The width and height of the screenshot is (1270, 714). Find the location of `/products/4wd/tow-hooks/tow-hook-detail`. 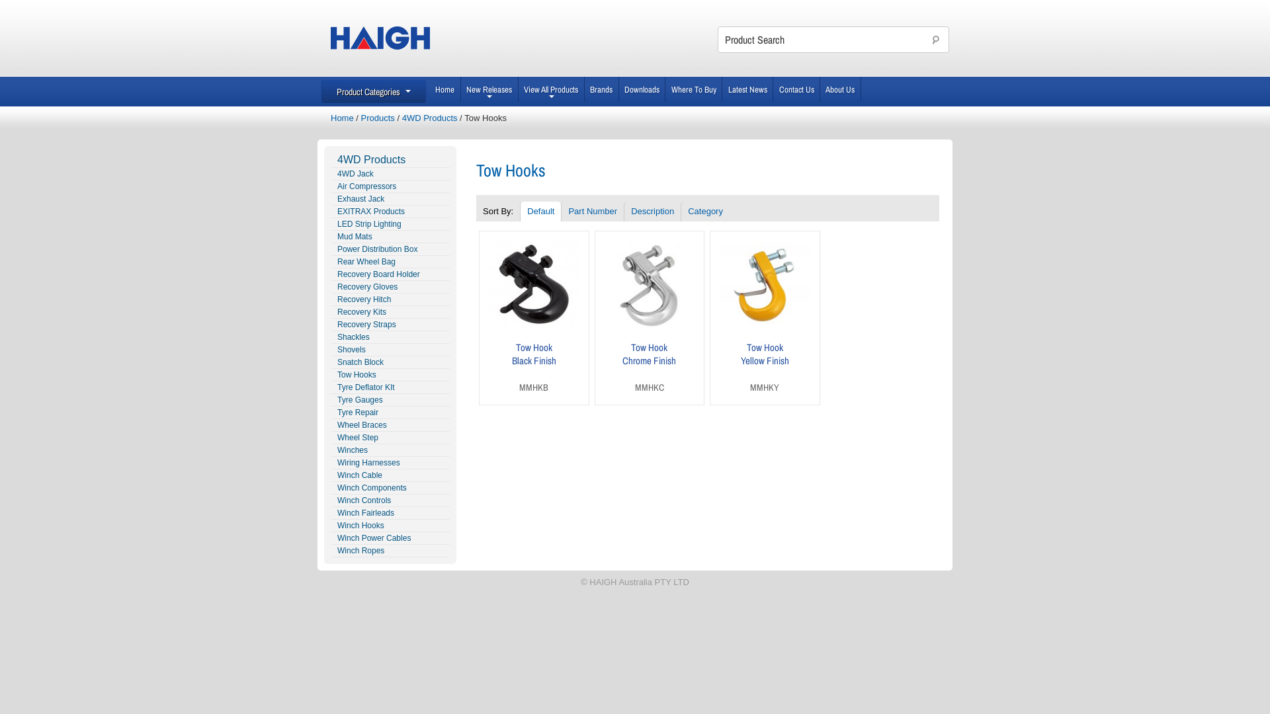

/products/4wd/tow-hooks/tow-hook-detail is located at coordinates (534, 329).